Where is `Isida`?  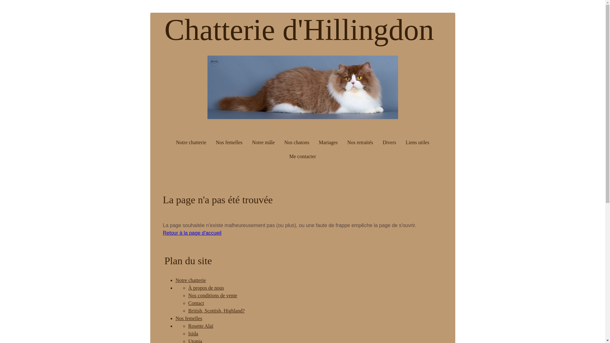 Isida is located at coordinates (193, 333).